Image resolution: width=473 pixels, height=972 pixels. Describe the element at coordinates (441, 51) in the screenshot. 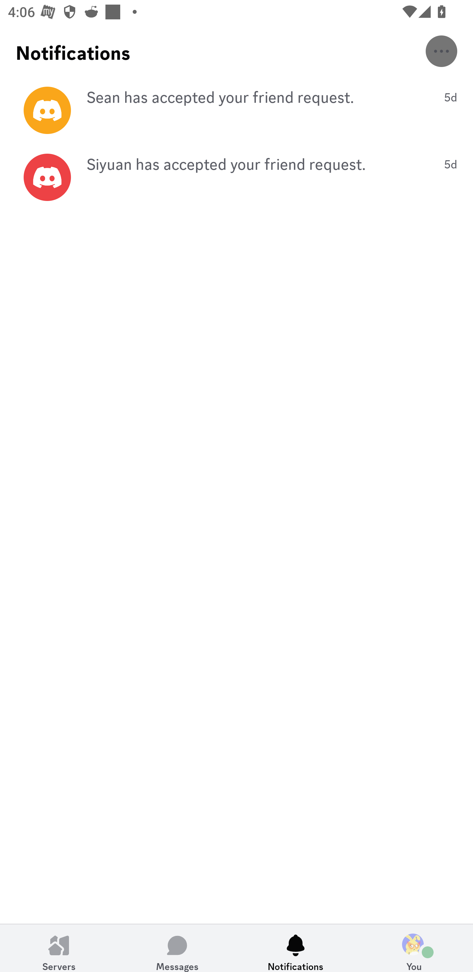

I see `More` at that location.